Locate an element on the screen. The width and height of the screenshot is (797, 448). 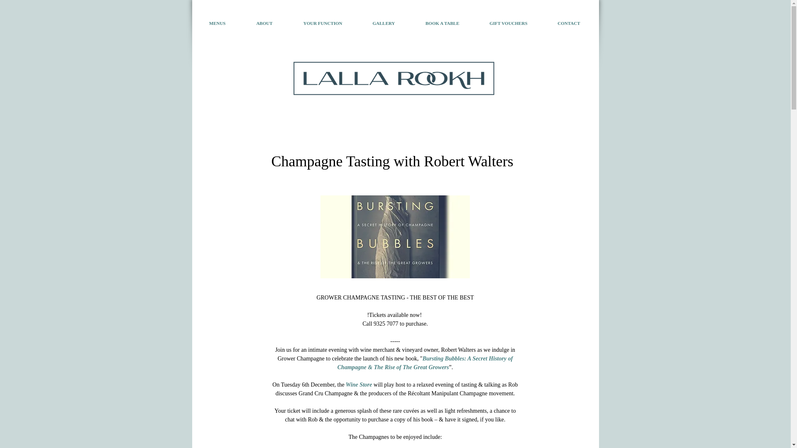
CONTACT is located at coordinates (558, 23).